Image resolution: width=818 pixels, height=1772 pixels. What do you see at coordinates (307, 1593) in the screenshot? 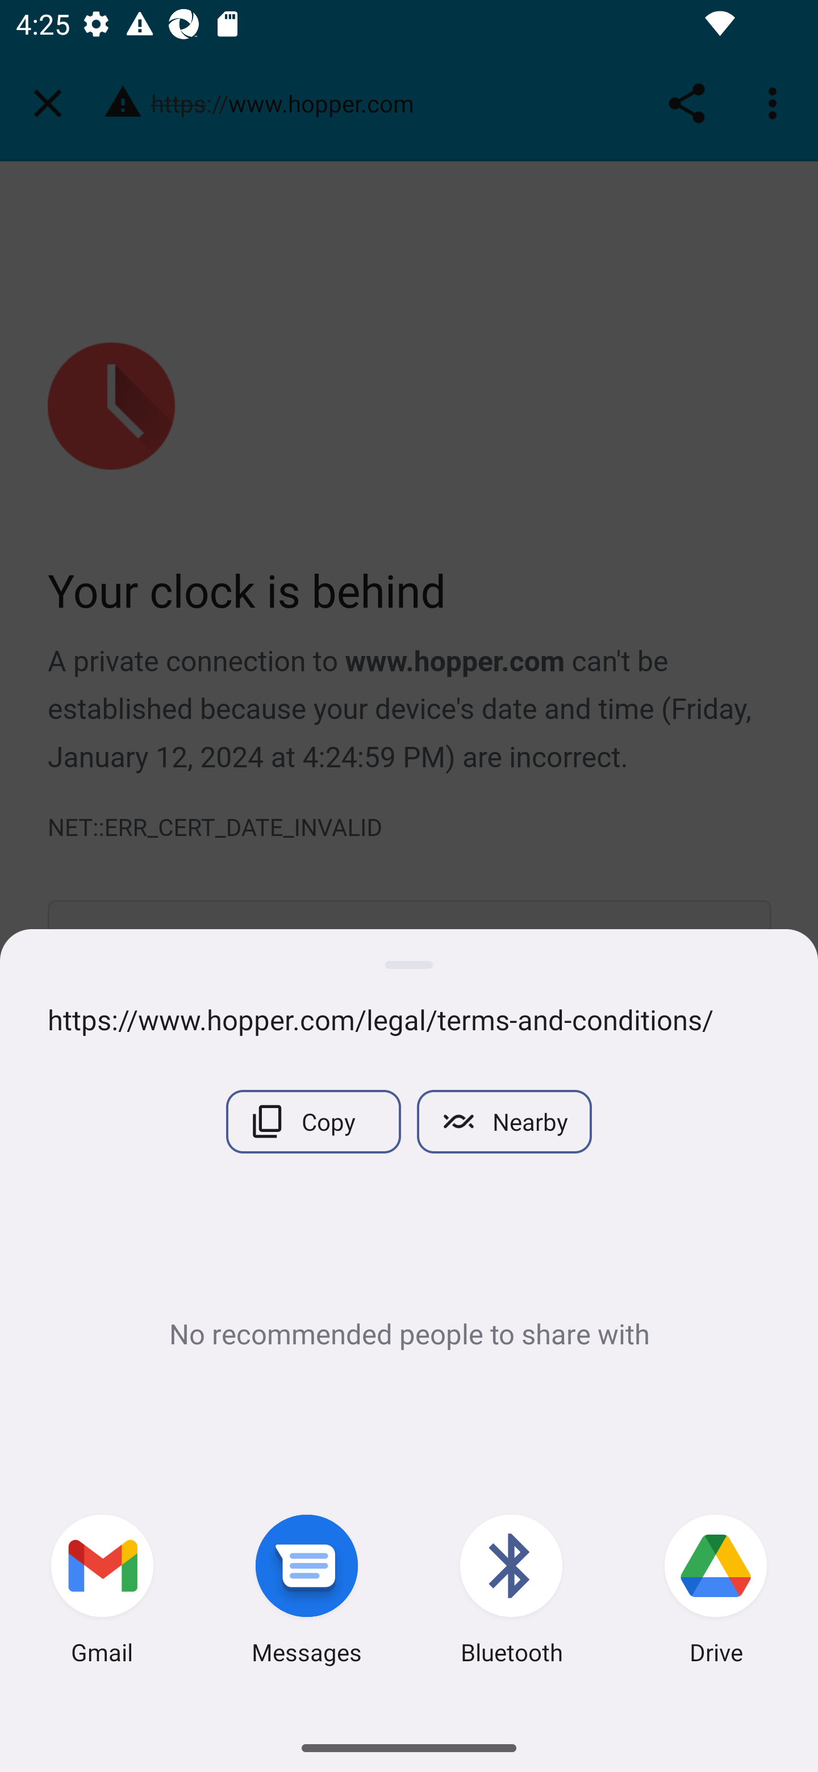
I see `Messages` at bounding box center [307, 1593].